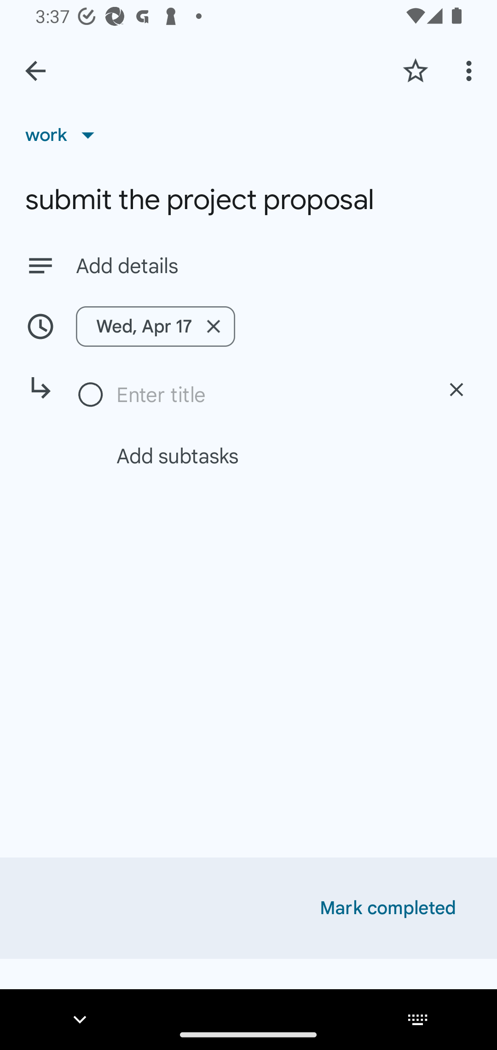  What do you see at coordinates (263, 455) in the screenshot?
I see `Add subtasks` at bounding box center [263, 455].